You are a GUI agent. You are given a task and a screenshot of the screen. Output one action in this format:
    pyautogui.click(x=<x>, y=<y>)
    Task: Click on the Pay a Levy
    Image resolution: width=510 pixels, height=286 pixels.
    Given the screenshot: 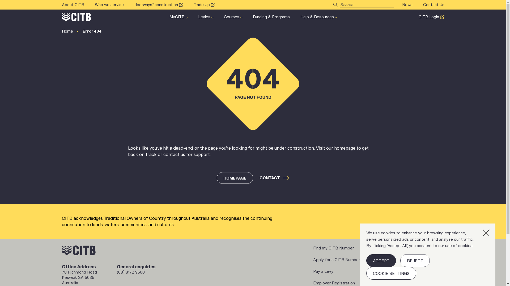 What is the action you would take?
    pyautogui.click(x=323, y=271)
    